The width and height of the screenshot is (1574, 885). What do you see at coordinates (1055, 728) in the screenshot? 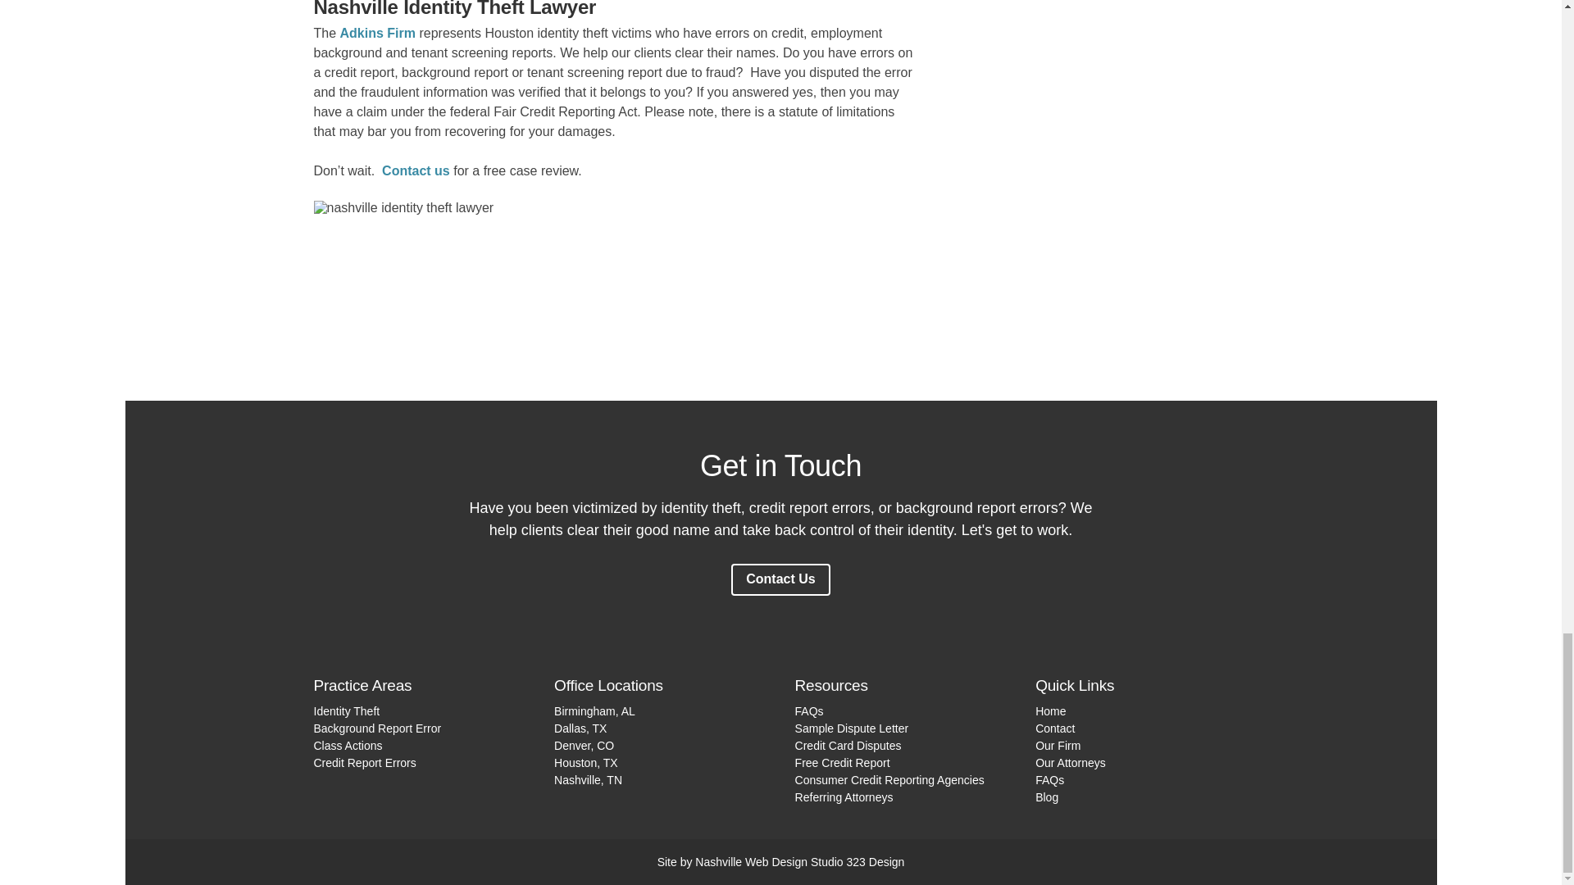
I see `Contact Identity Theft Attorneys Near Me` at bounding box center [1055, 728].